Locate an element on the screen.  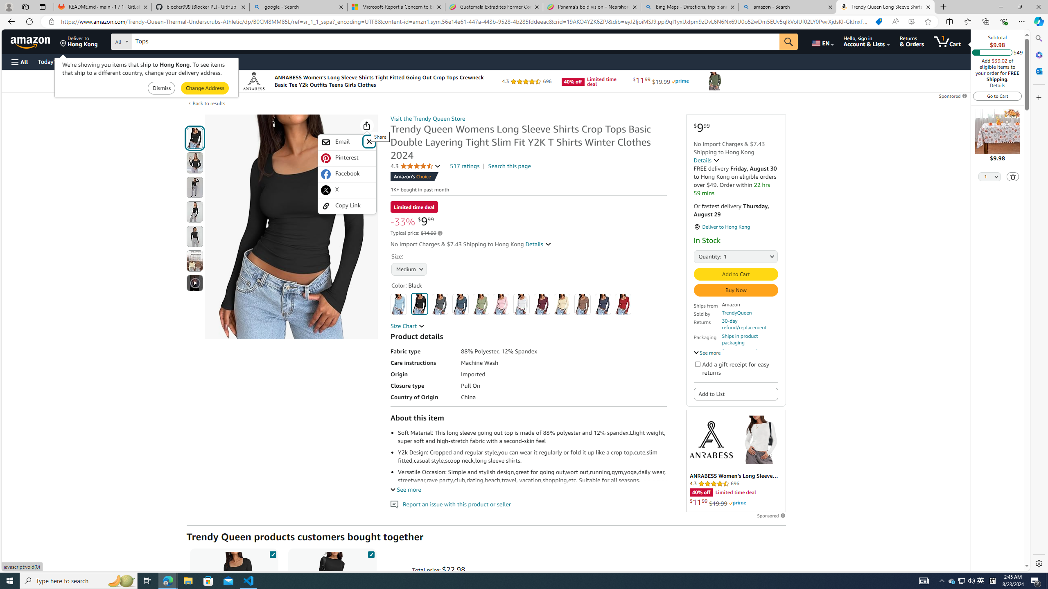
Add a gift receipt for easy returns is located at coordinates (698, 364).